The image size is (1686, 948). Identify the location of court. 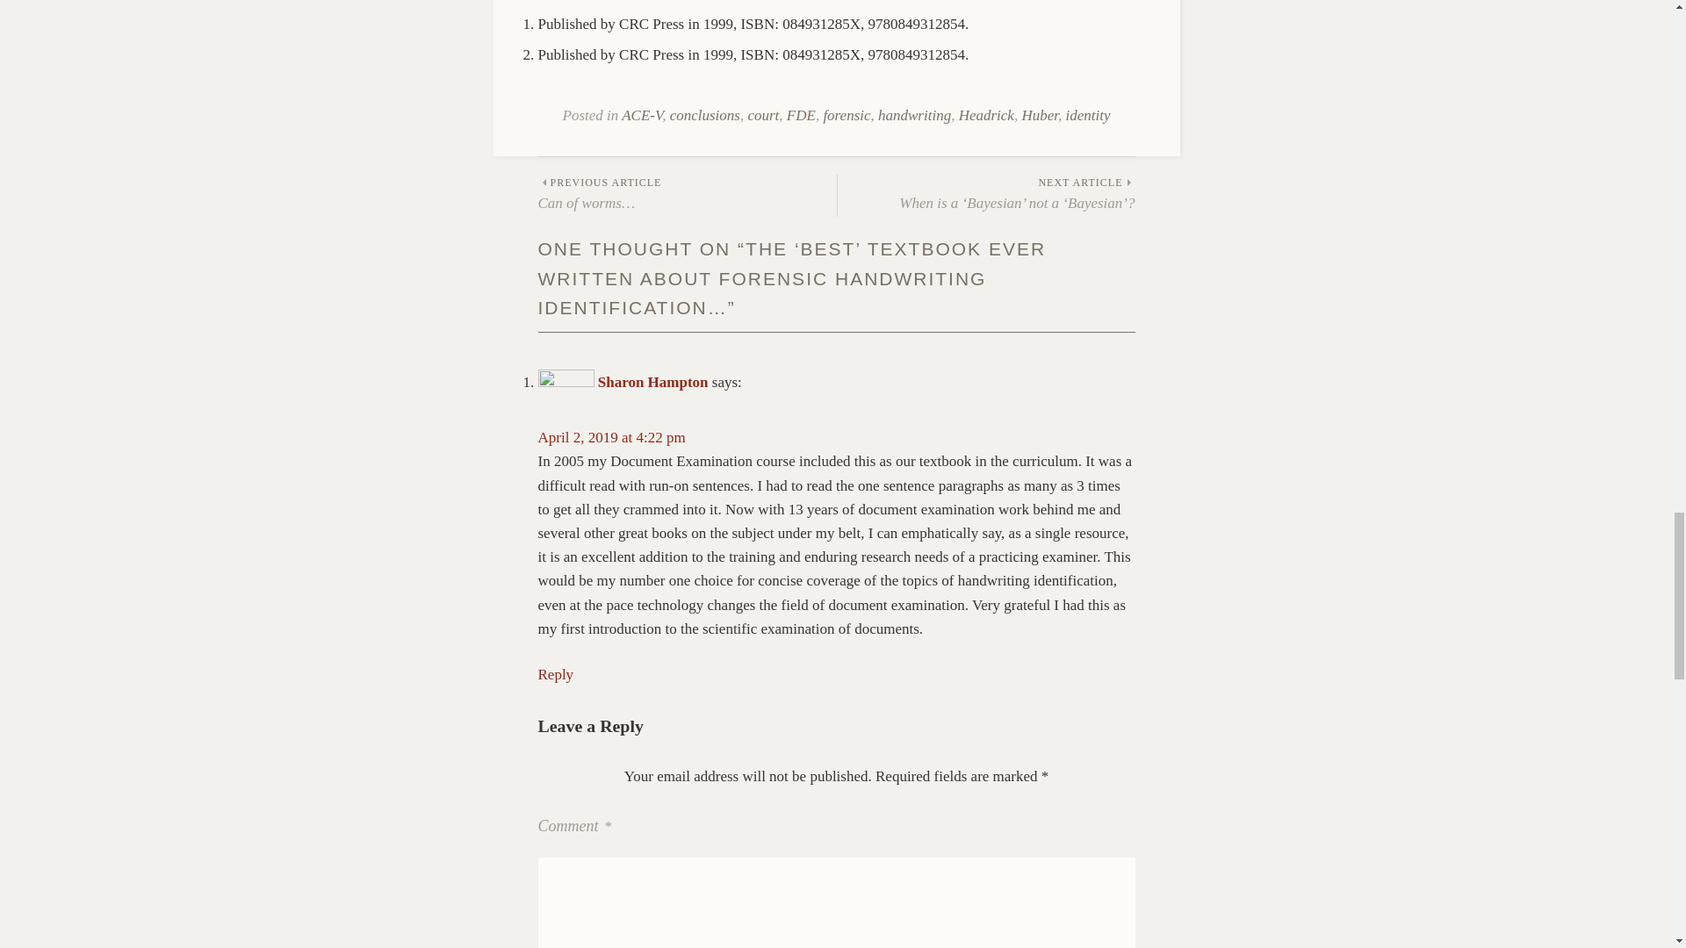
(762, 116).